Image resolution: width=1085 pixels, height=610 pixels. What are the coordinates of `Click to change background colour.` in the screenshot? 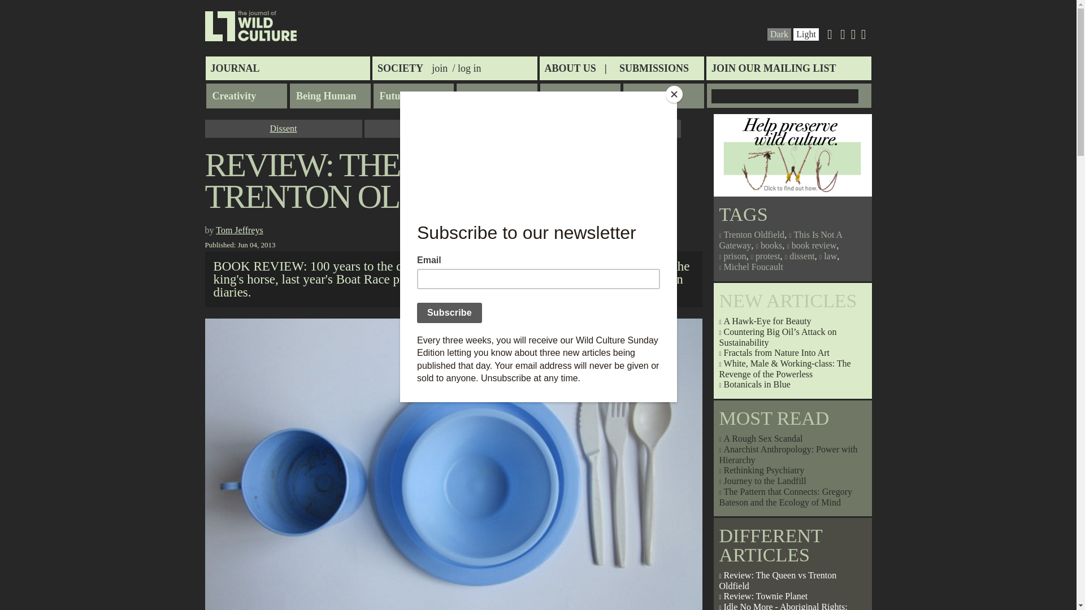 It's located at (806, 34).